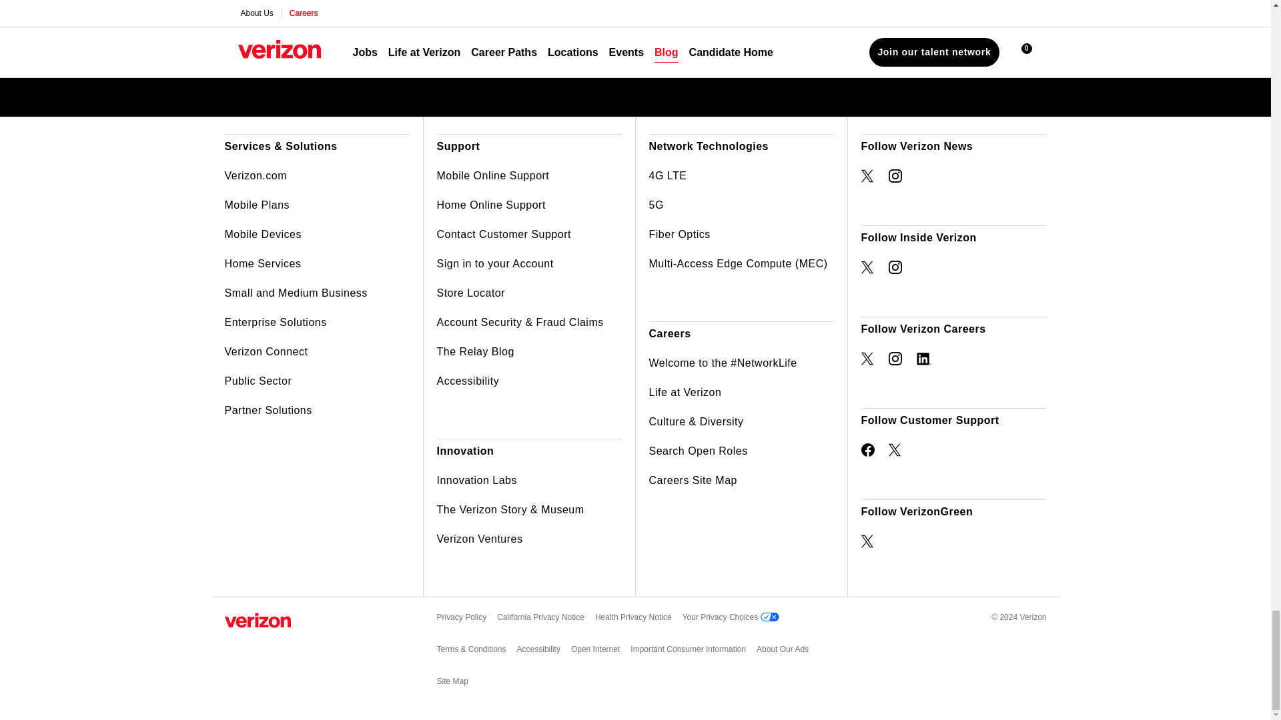 The width and height of the screenshot is (1281, 720). Describe the element at coordinates (895, 176) in the screenshot. I see `Opens New Window` at that location.